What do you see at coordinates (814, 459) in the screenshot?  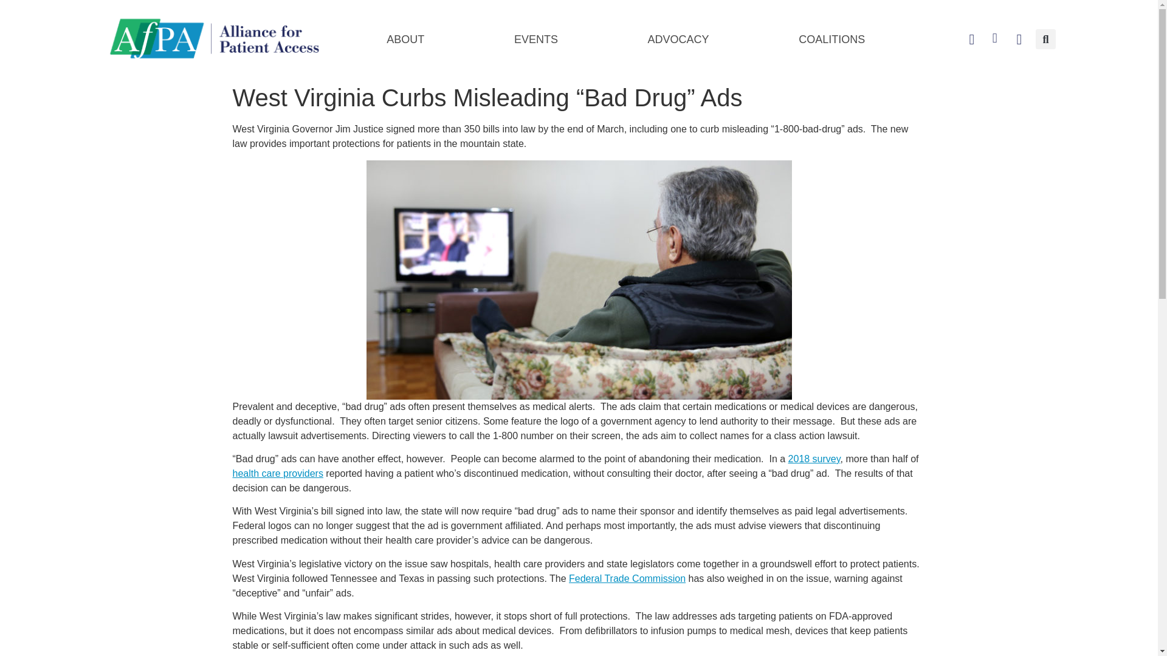 I see `2018 survey` at bounding box center [814, 459].